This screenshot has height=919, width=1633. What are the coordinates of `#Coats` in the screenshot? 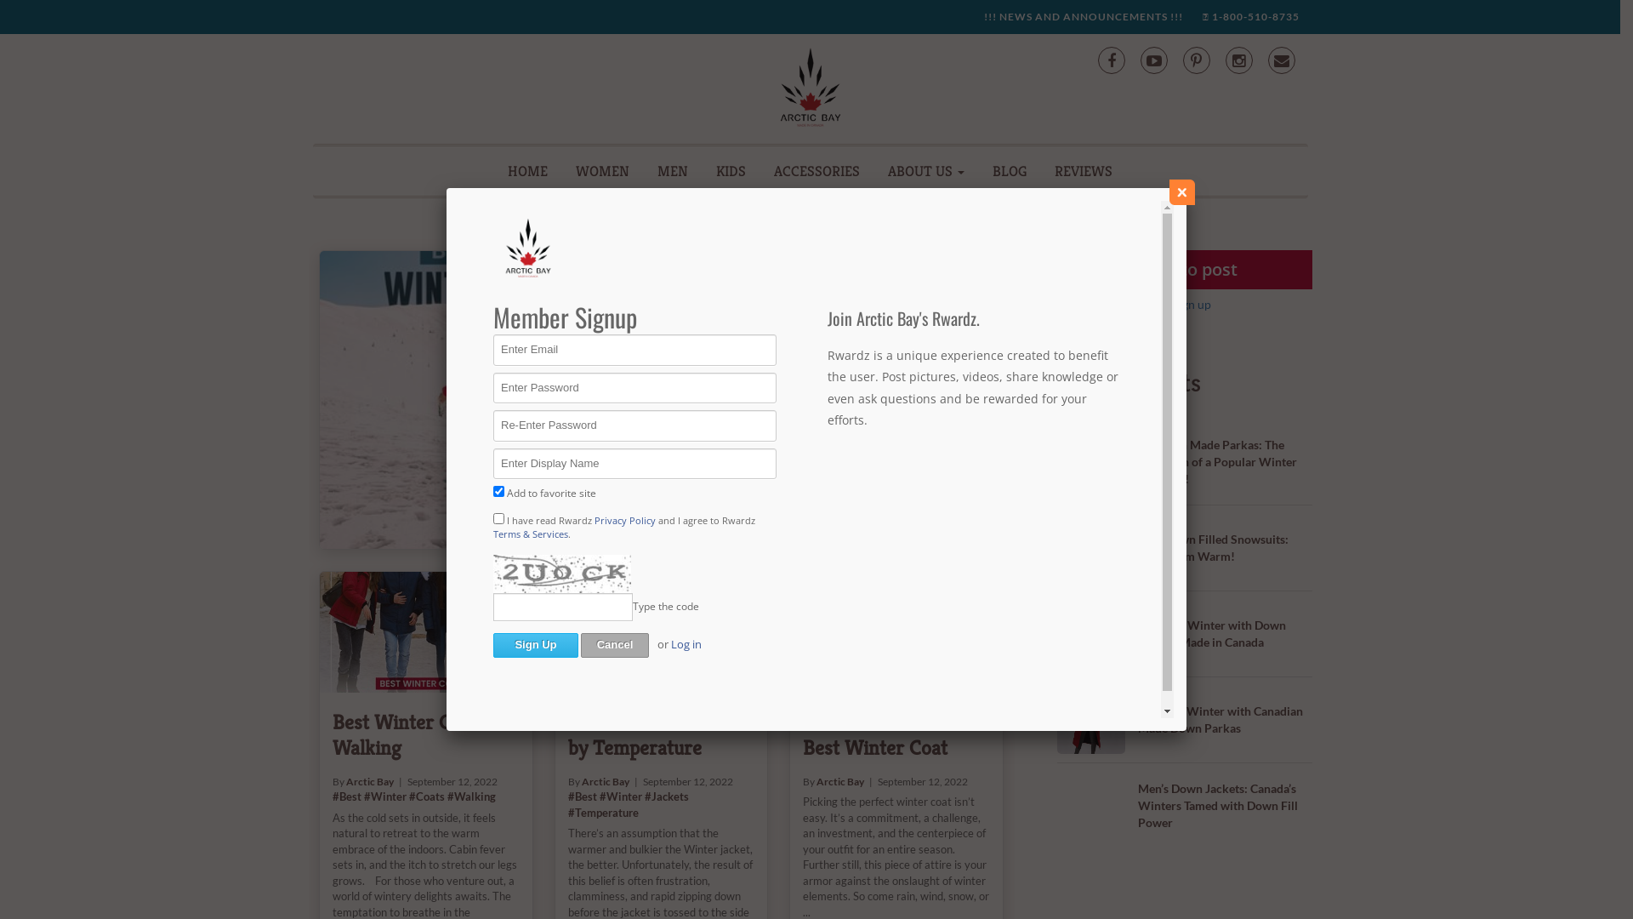 It's located at (427, 796).